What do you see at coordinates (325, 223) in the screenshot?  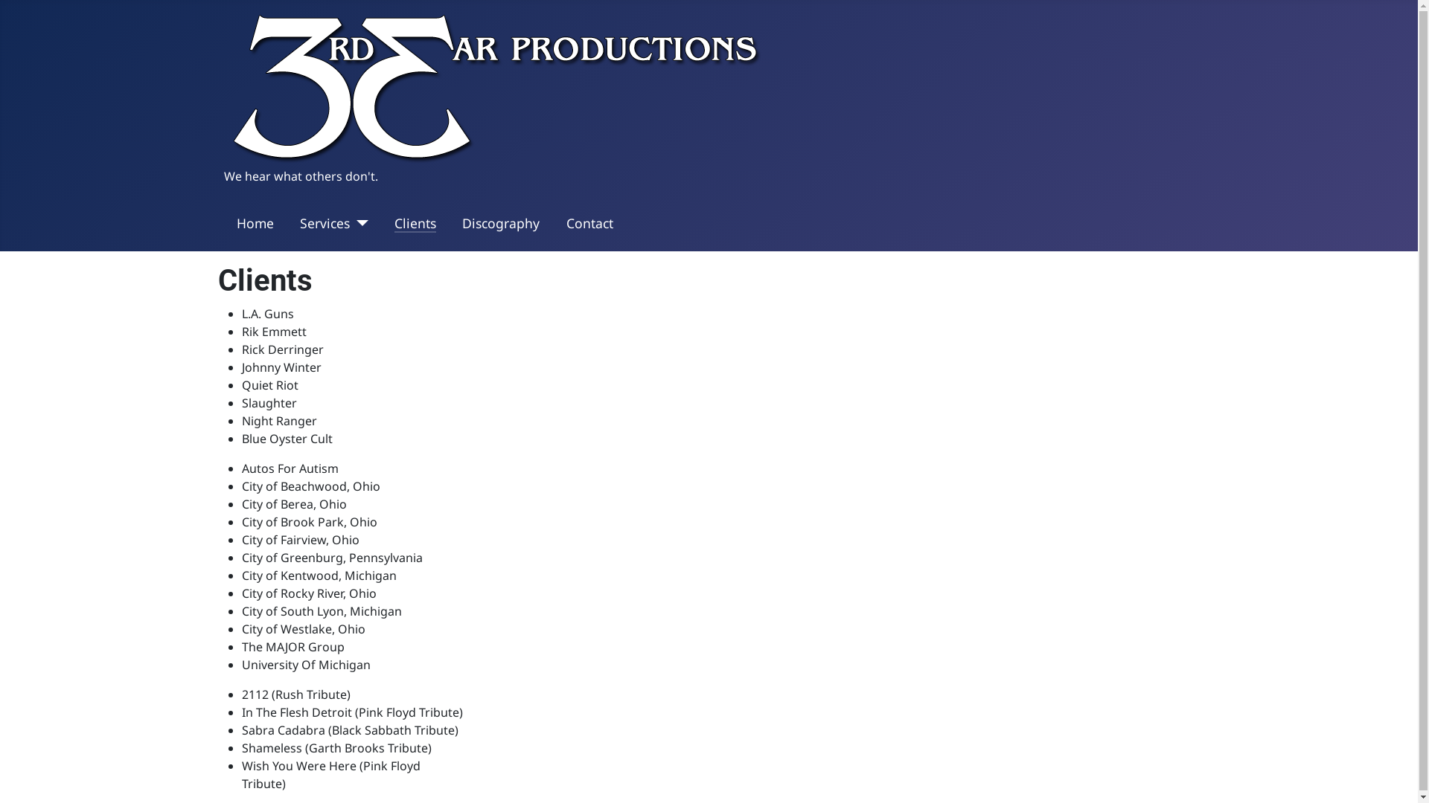 I see `Services` at bounding box center [325, 223].